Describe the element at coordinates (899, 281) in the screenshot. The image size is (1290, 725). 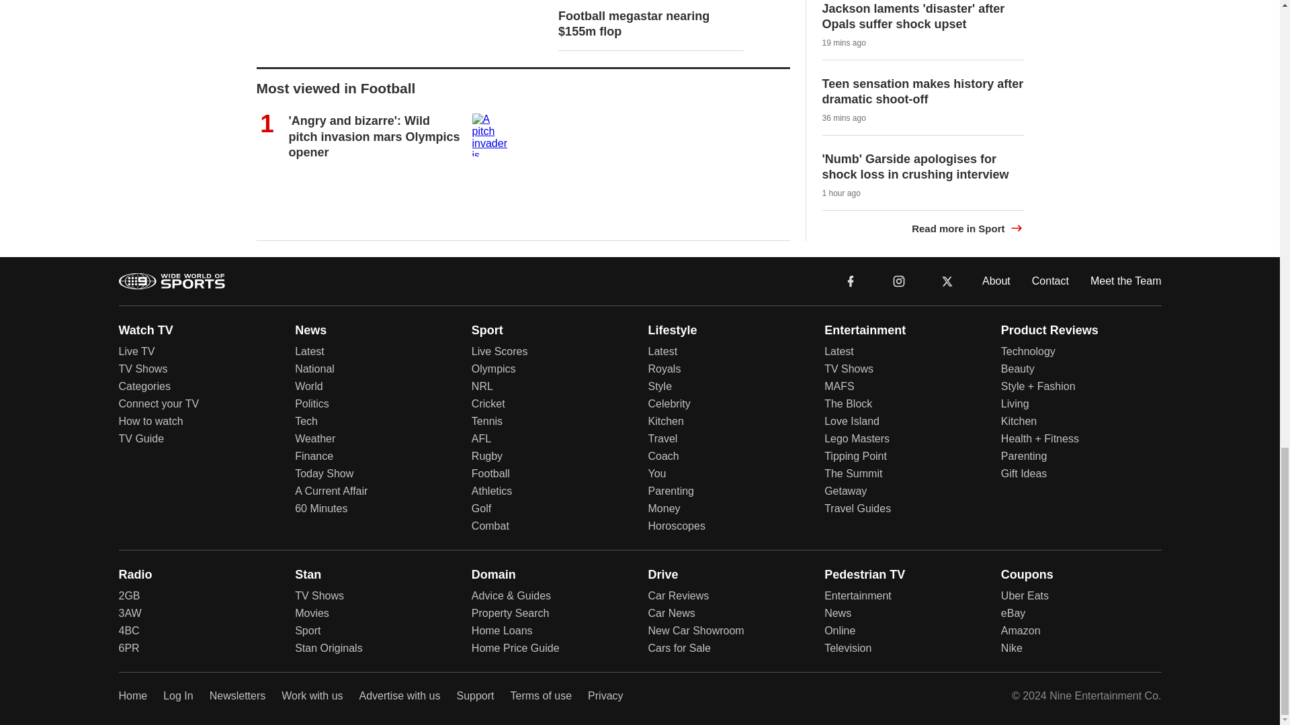
I see `instagram` at that location.